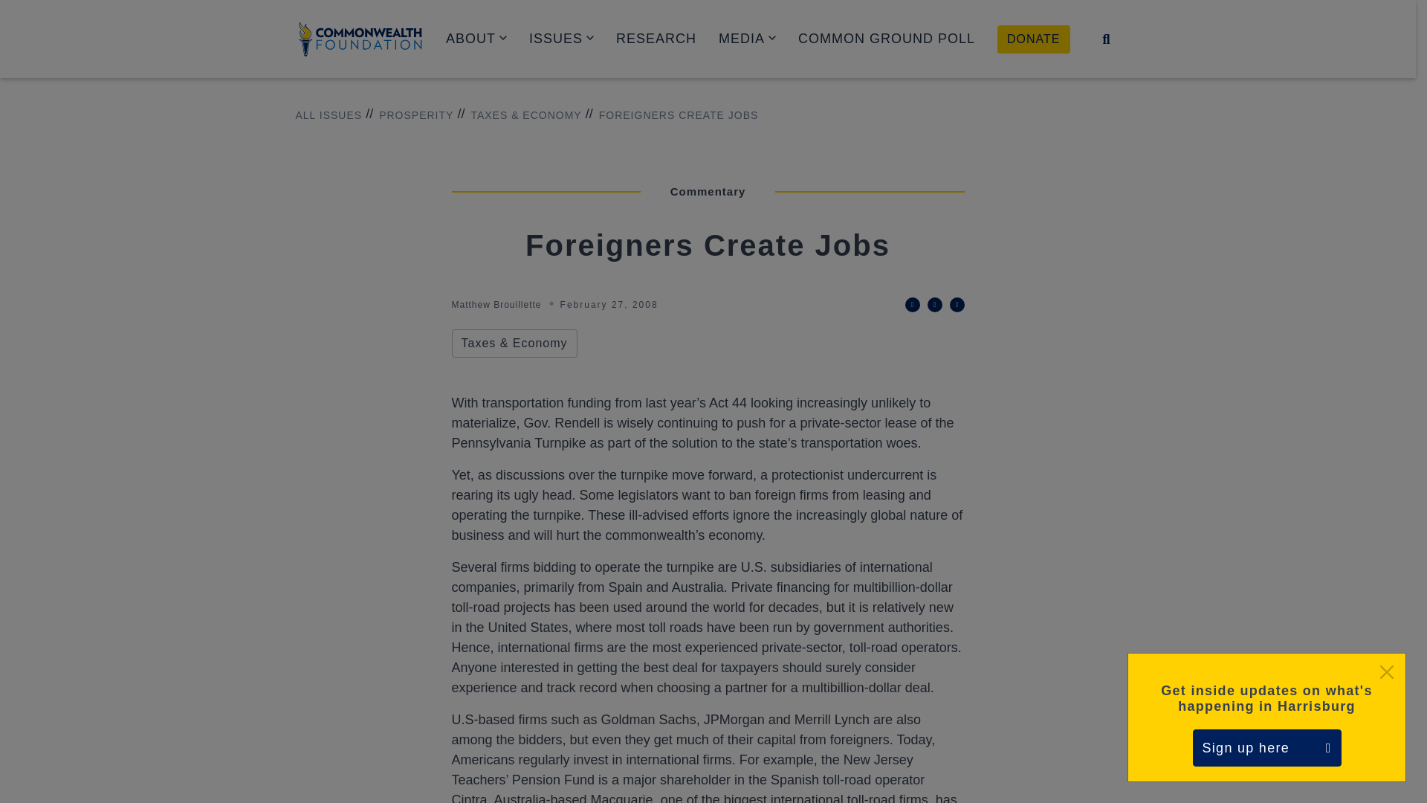  I want to click on MEDIA, so click(748, 39).